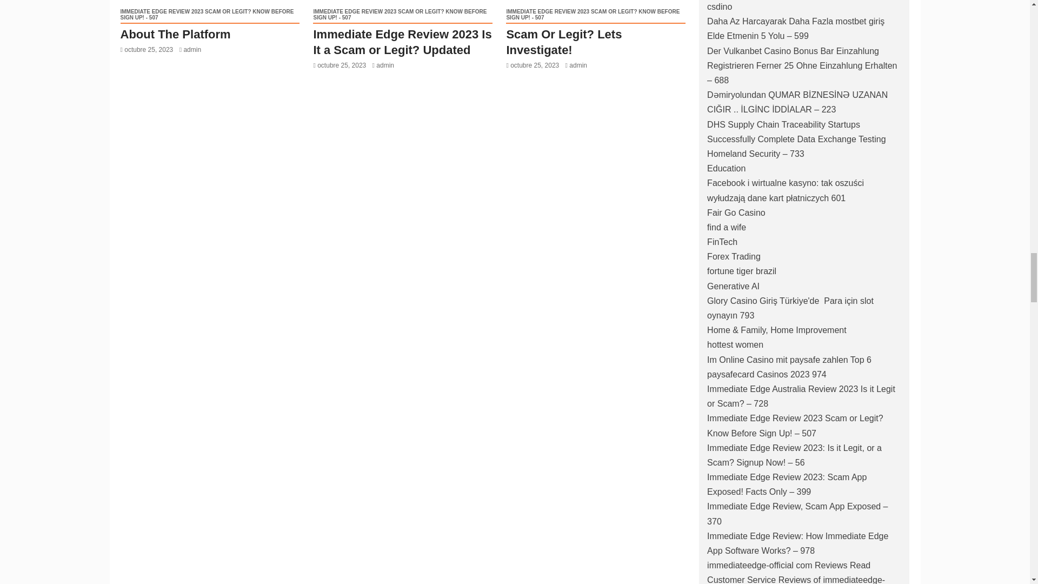  I want to click on admin, so click(385, 65).